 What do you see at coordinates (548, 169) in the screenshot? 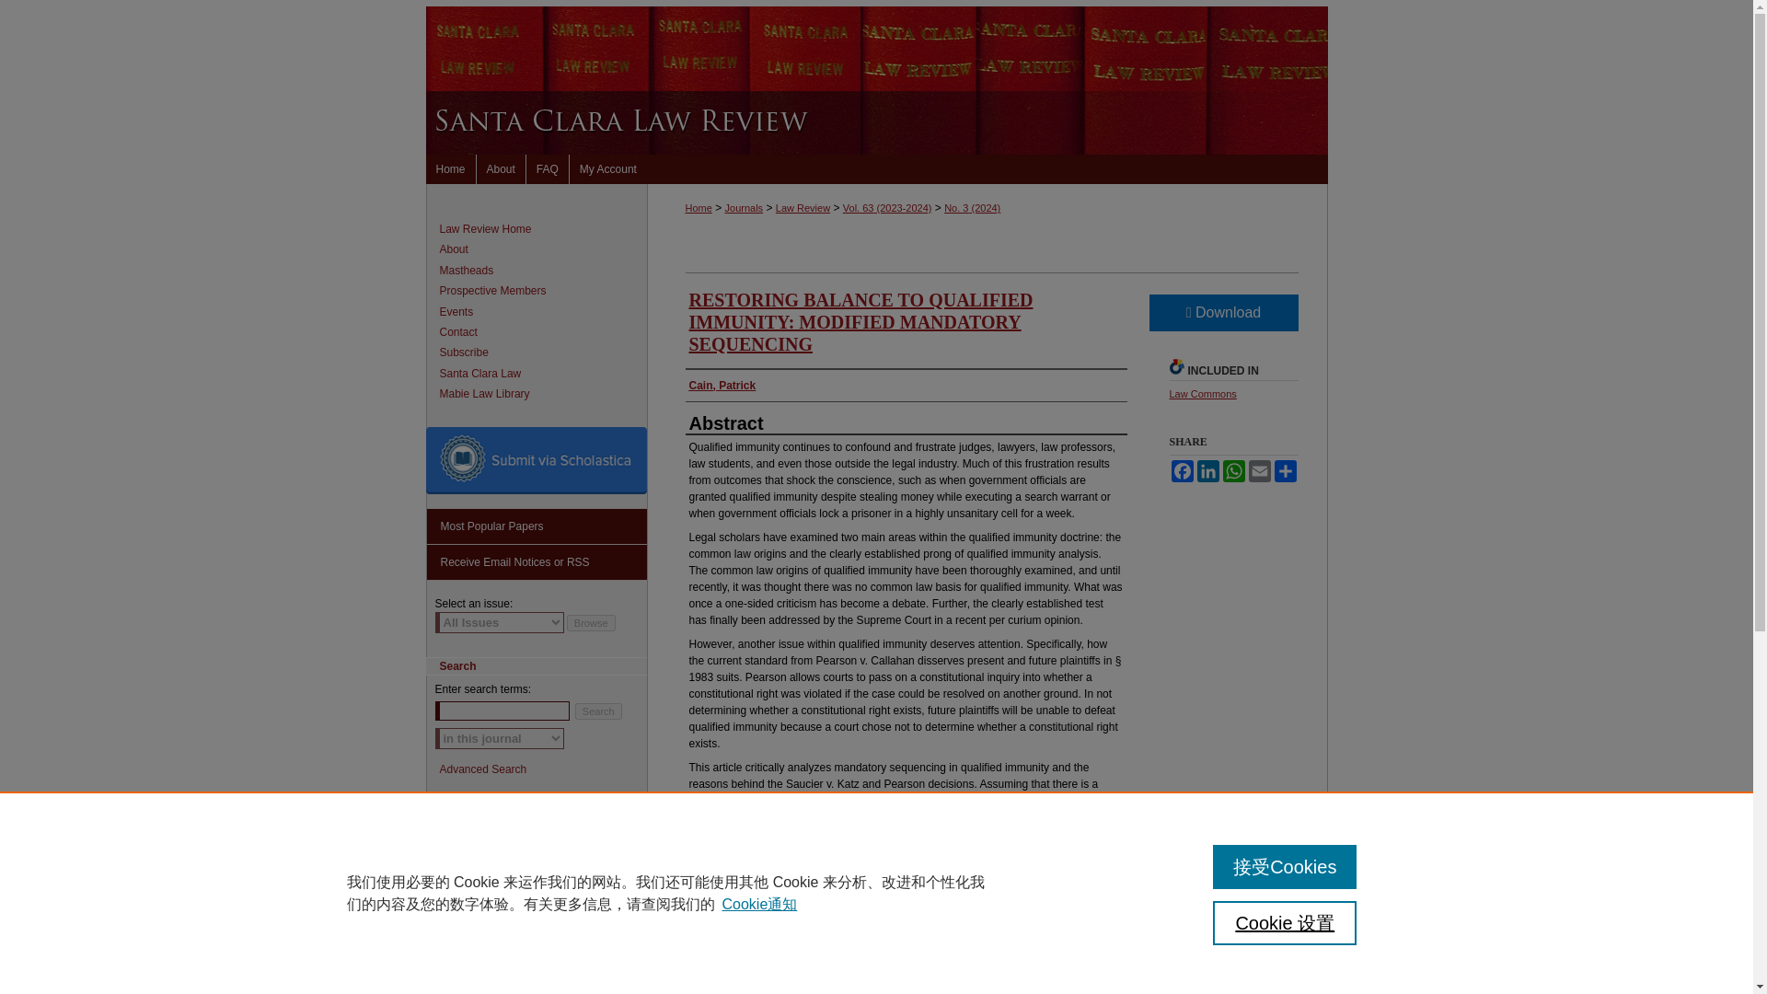
I see `FAQ` at bounding box center [548, 169].